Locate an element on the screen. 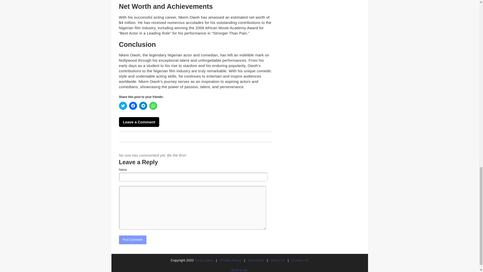 The width and height of the screenshot is (483, 272). Post Comment is located at coordinates (132, 240).